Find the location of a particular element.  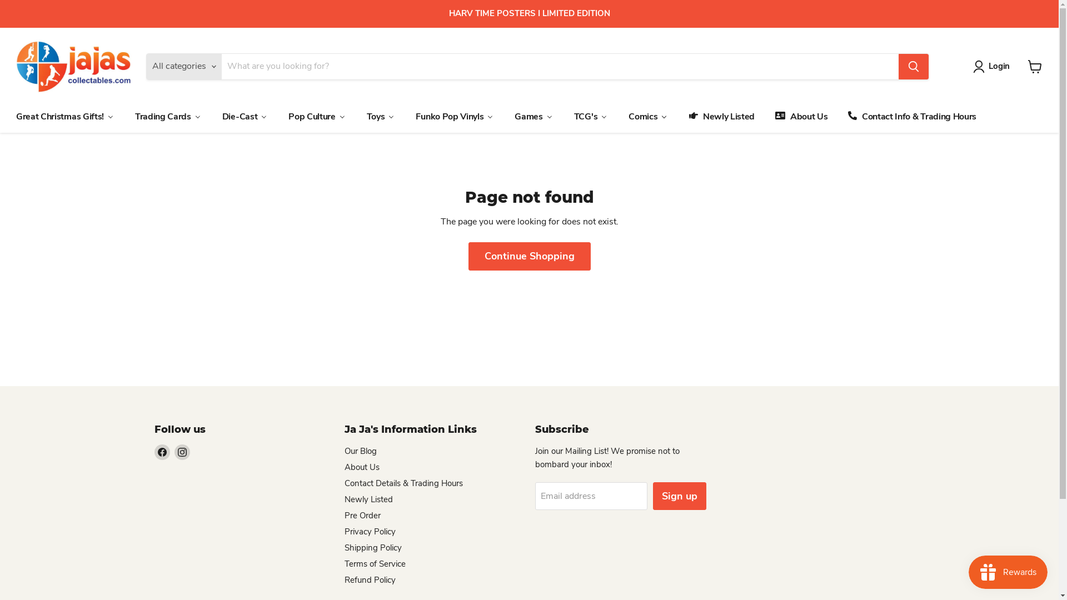

Games is located at coordinates (533, 117).